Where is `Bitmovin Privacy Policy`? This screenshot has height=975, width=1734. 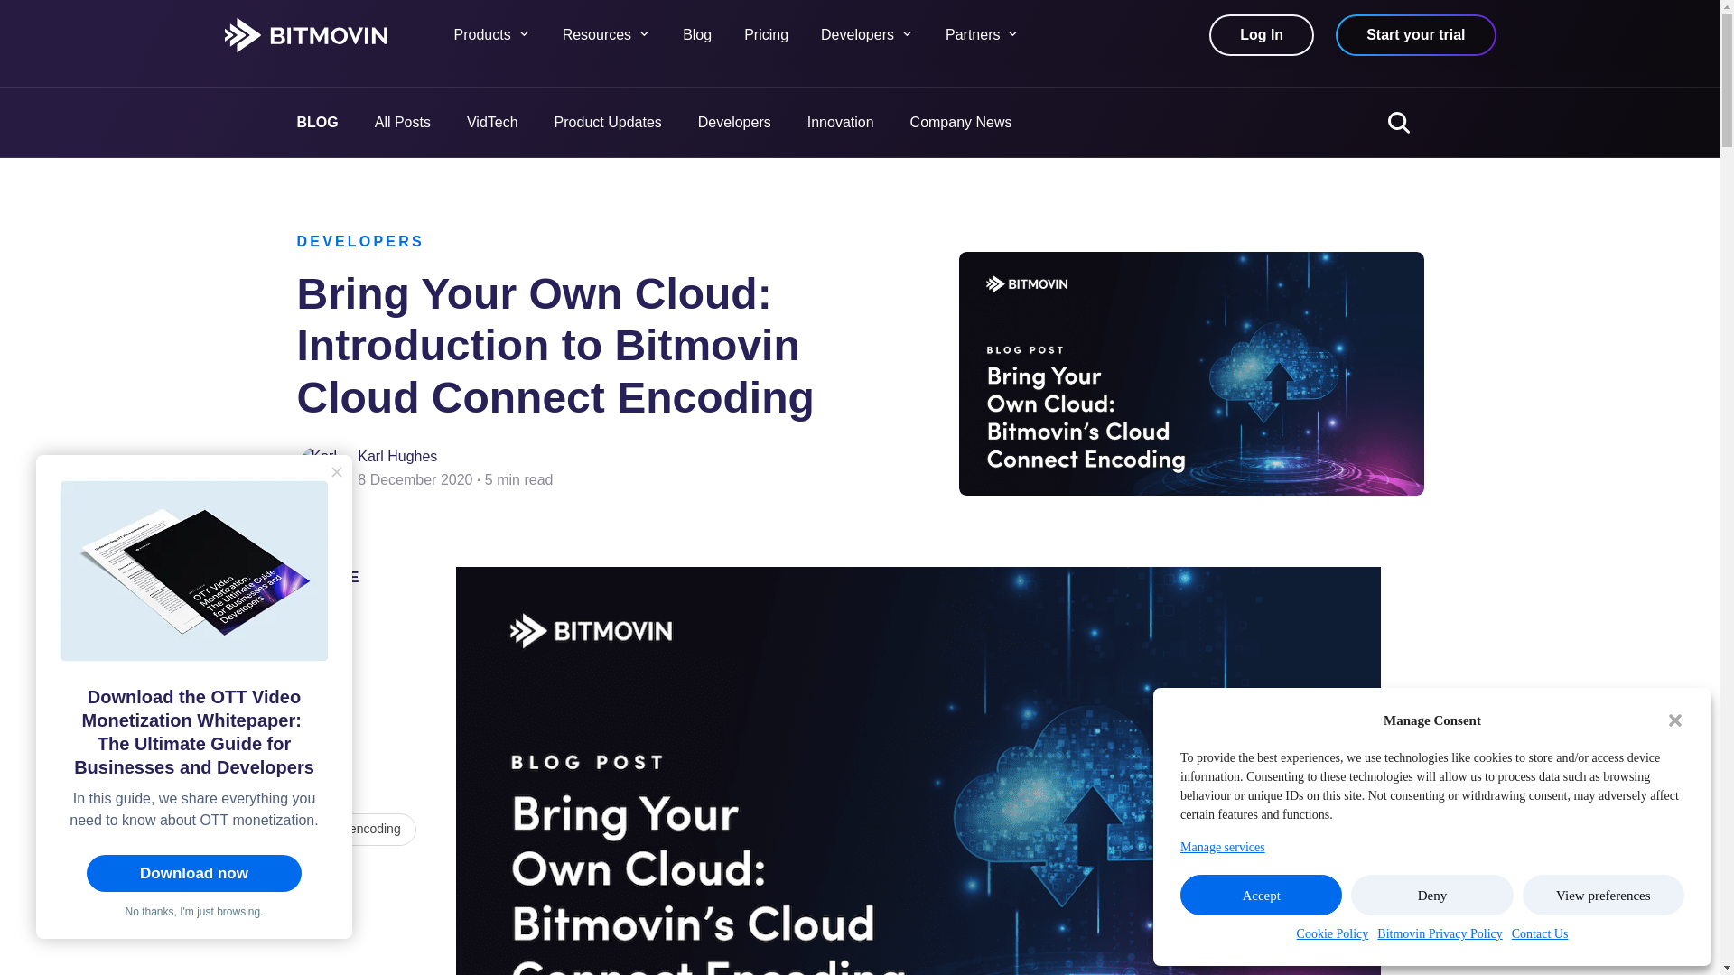
Bitmovin Privacy Policy is located at coordinates (1439, 933).